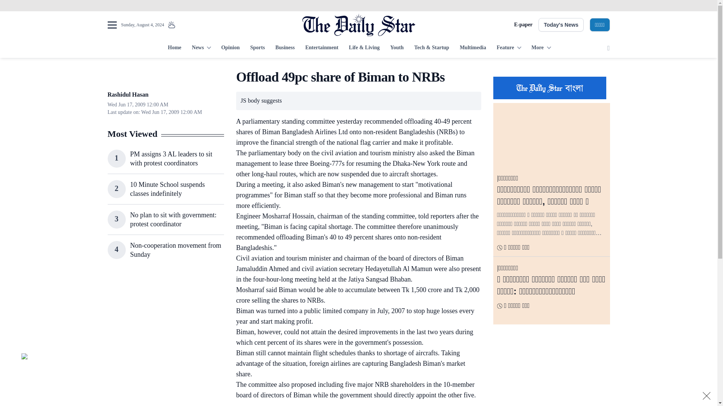 This screenshot has width=723, height=406. I want to click on Home, so click(174, 48).